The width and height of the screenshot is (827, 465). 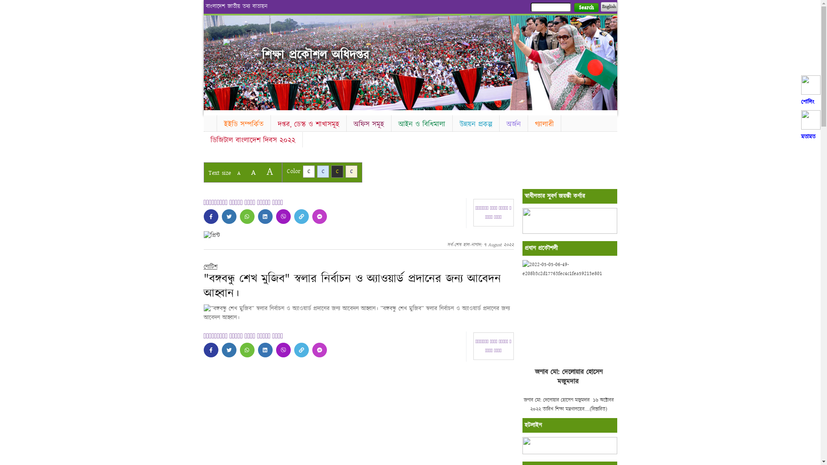 What do you see at coordinates (308, 171) in the screenshot?
I see `C` at bounding box center [308, 171].